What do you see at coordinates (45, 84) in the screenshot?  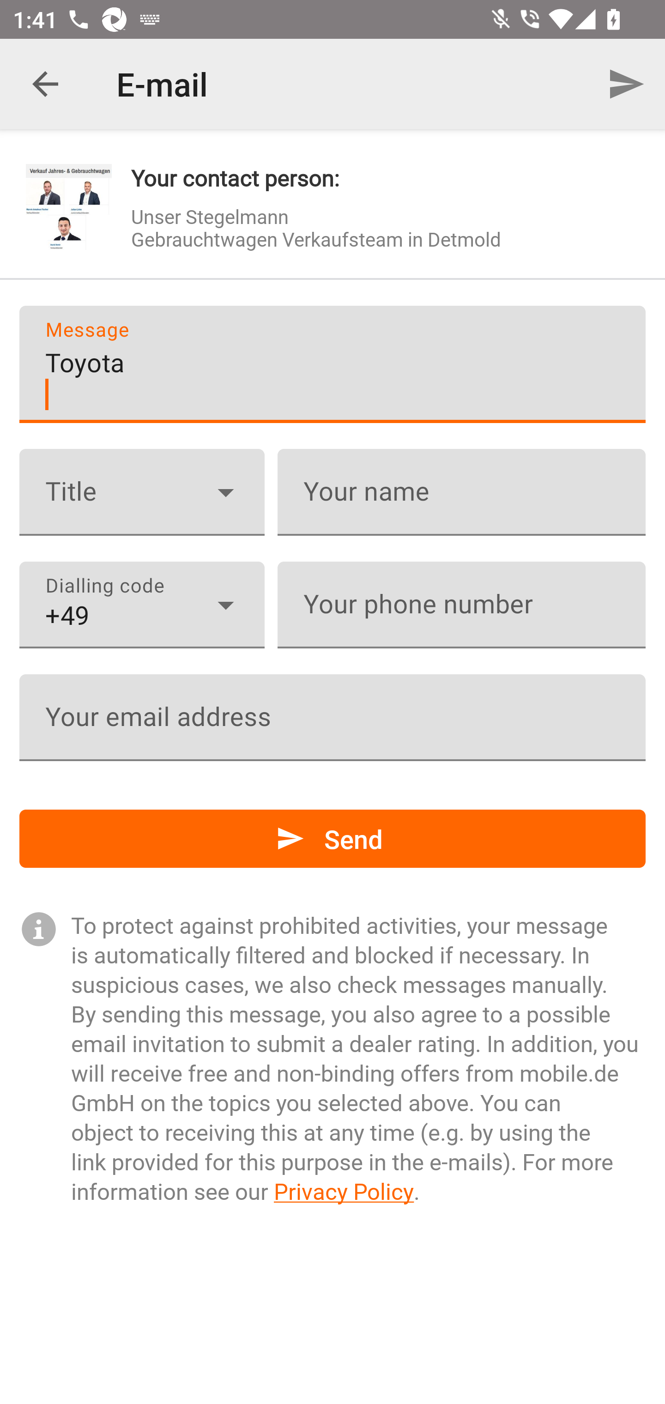 I see `Navigate up` at bounding box center [45, 84].